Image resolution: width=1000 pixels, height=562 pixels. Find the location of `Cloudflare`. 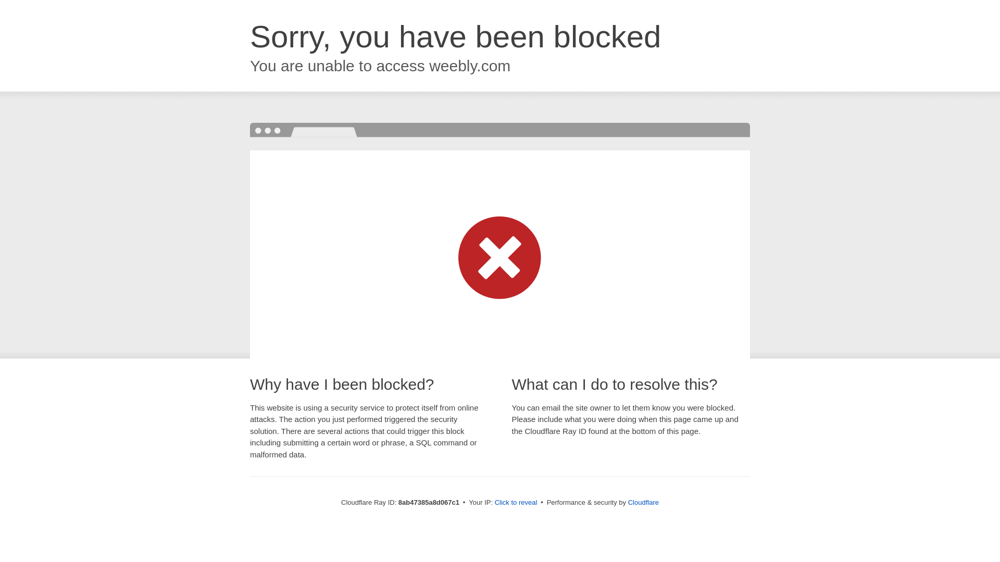

Cloudflare is located at coordinates (643, 502).